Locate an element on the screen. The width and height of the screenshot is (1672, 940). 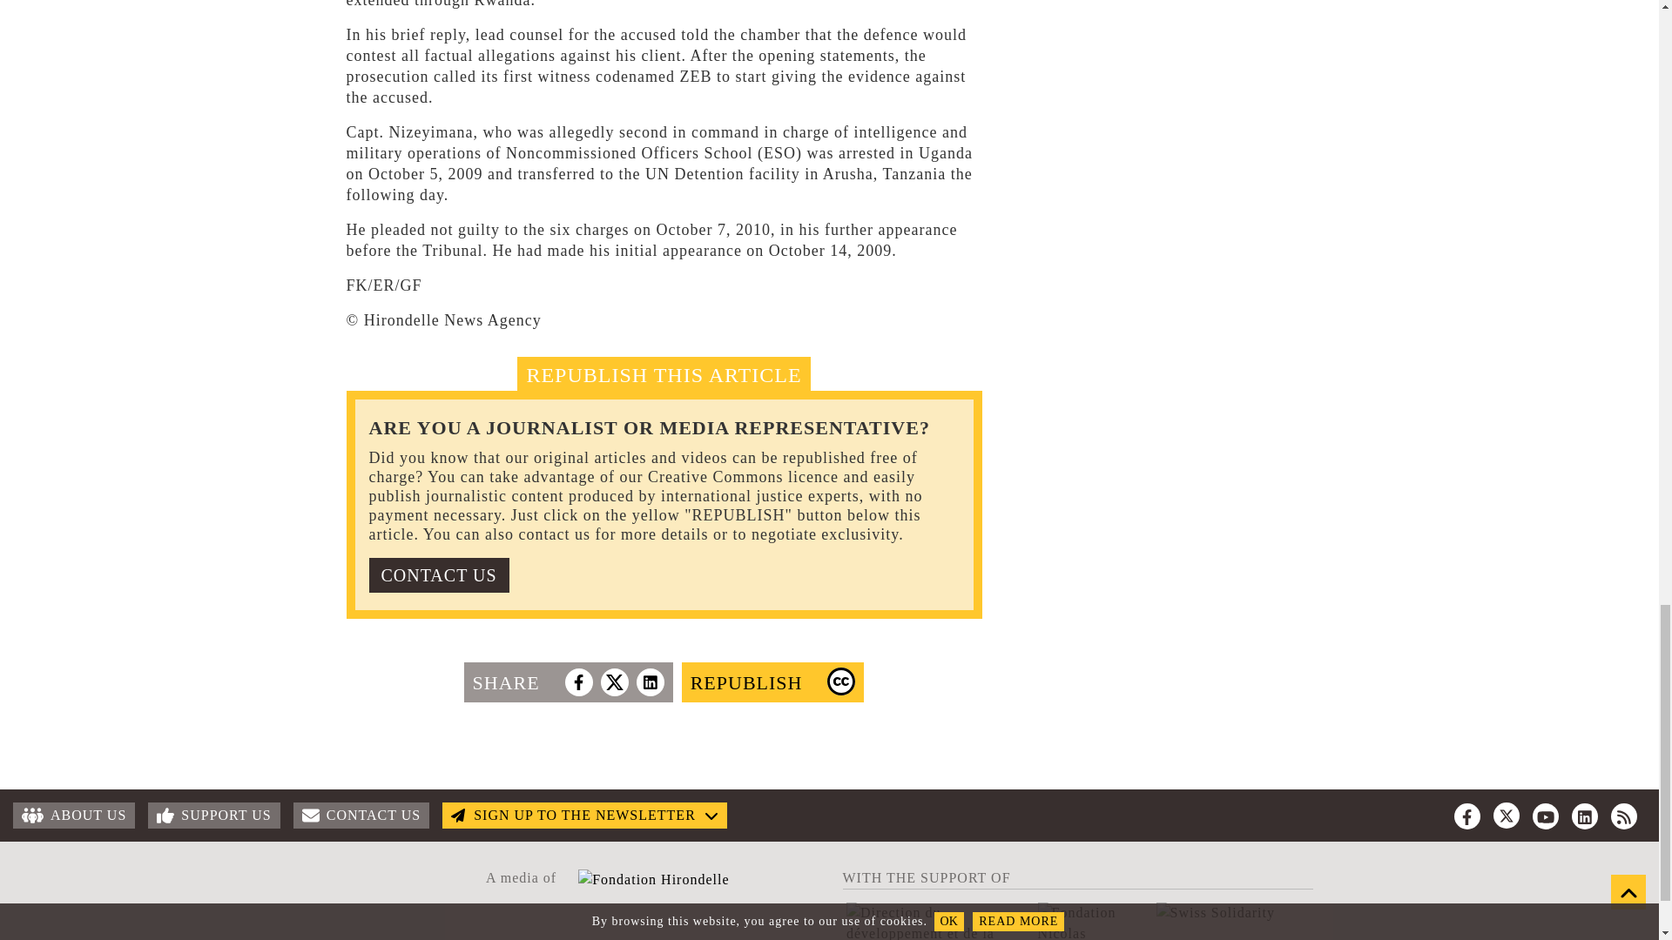
Facebook is located at coordinates (1466, 816).